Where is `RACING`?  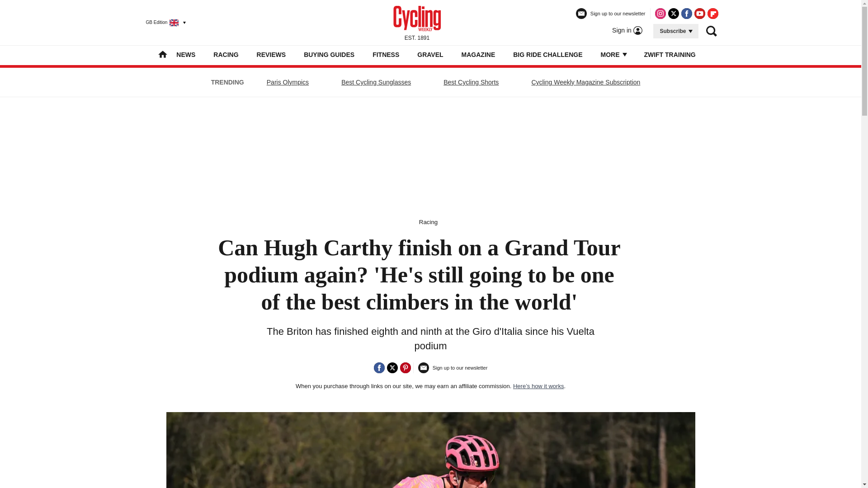 RACING is located at coordinates (226, 54).